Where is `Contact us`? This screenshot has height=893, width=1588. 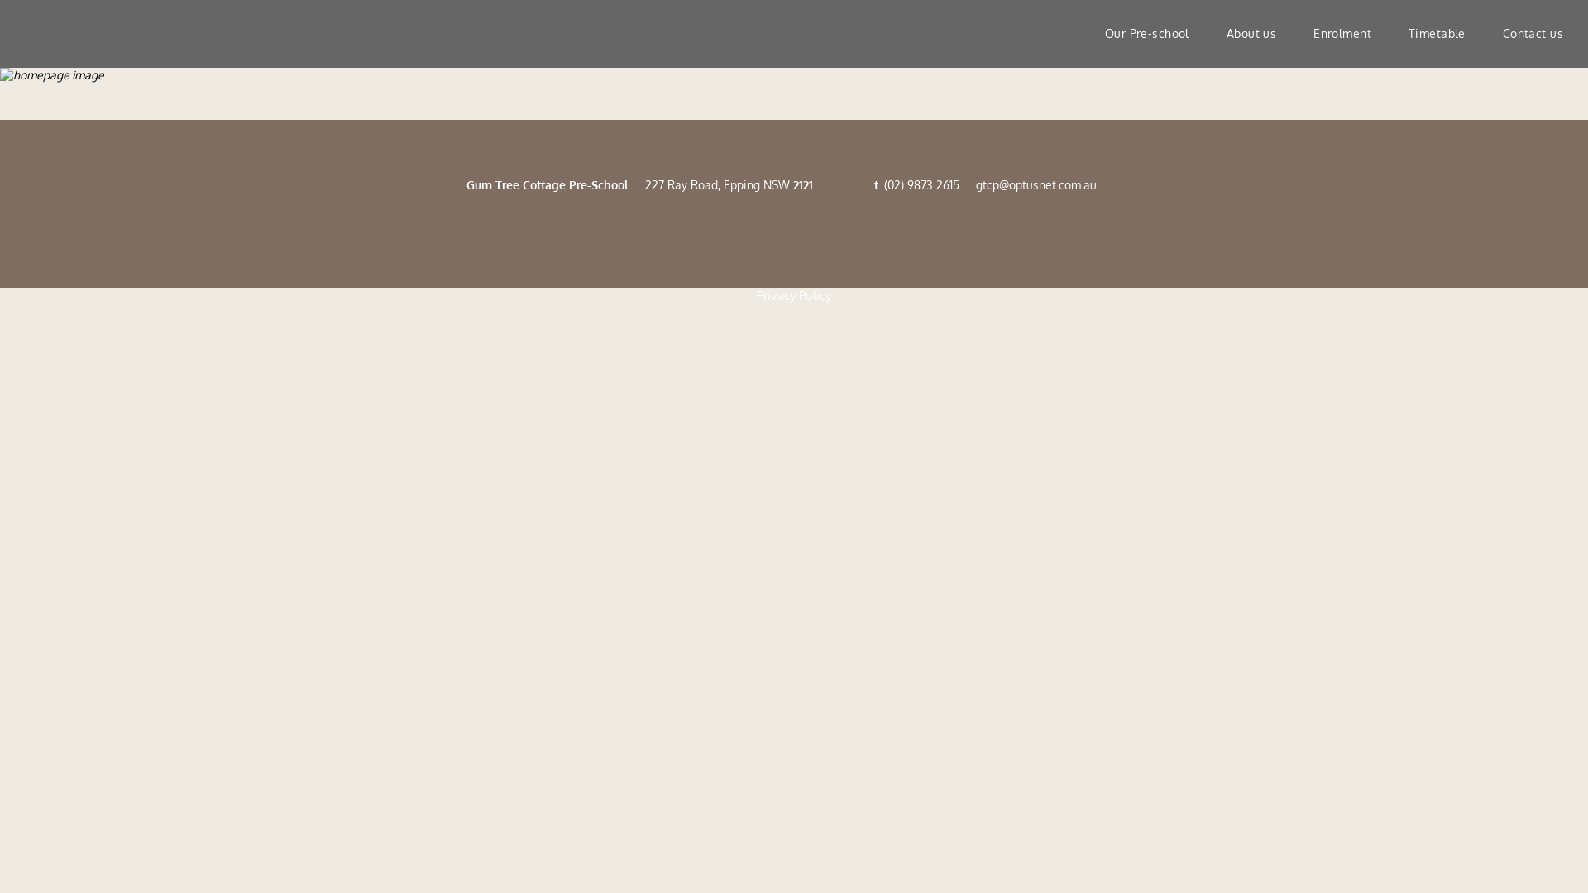
Contact us is located at coordinates (1533, 34).